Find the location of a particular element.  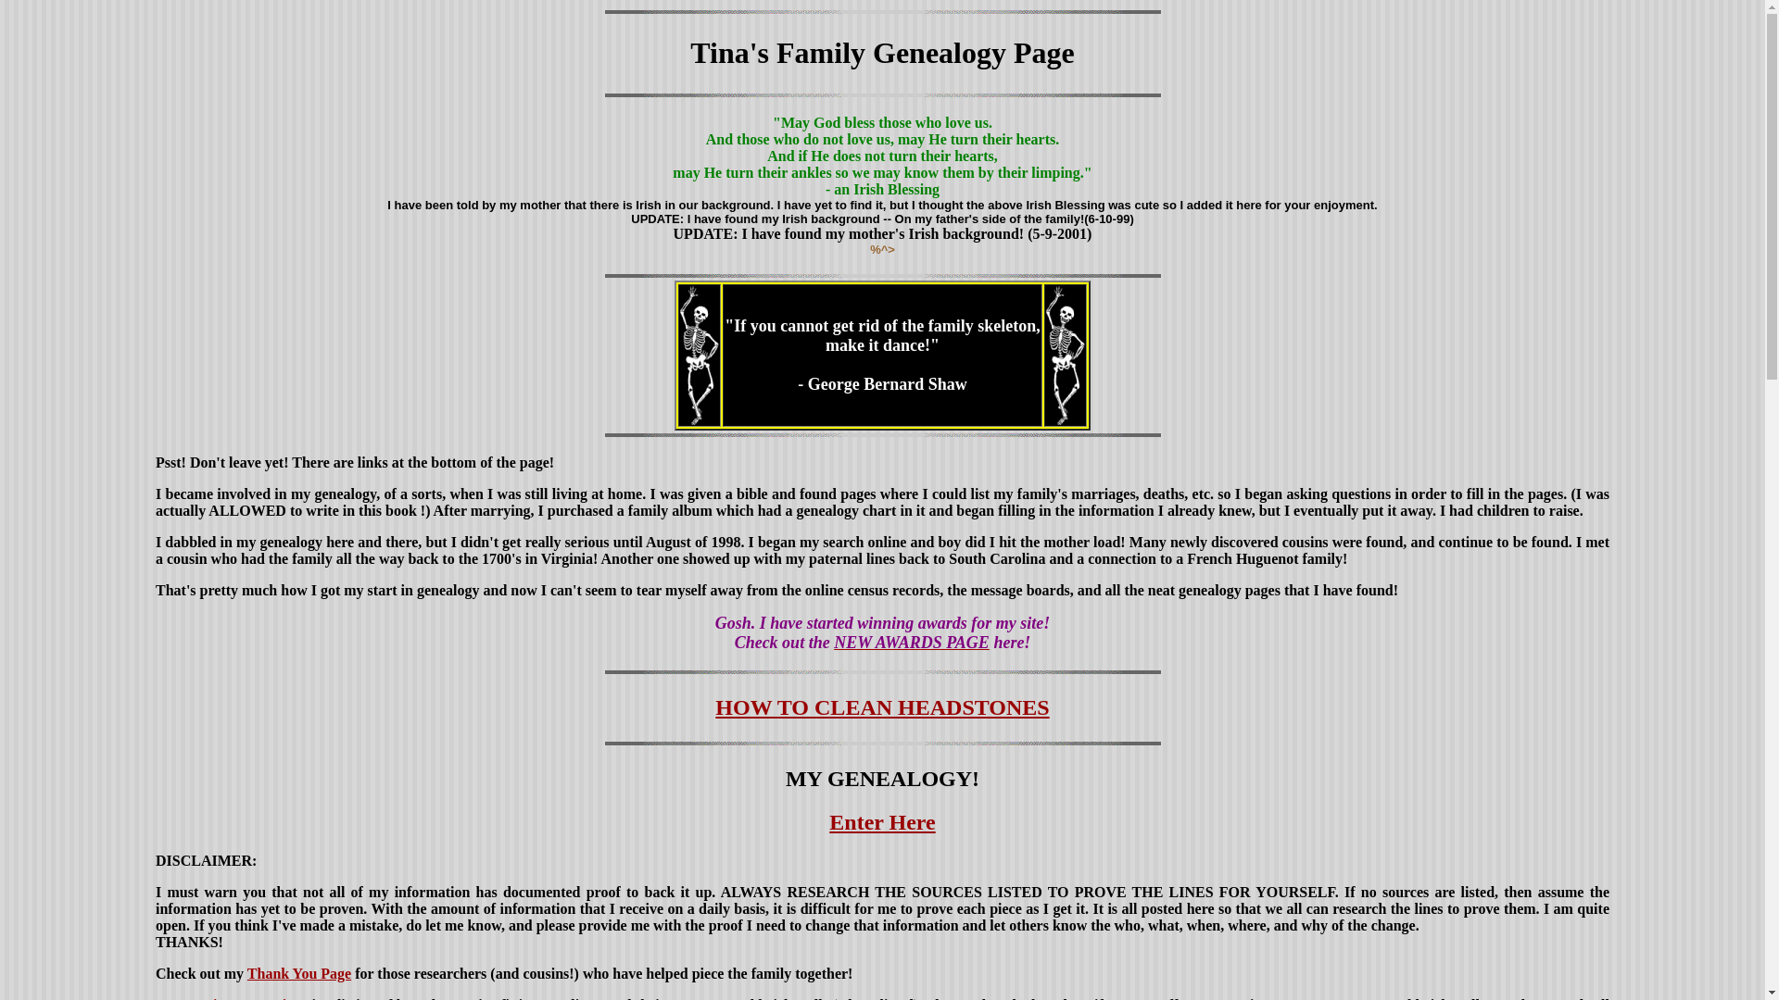

NEW AWARDS PAGE is located at coordinates (912, 643).